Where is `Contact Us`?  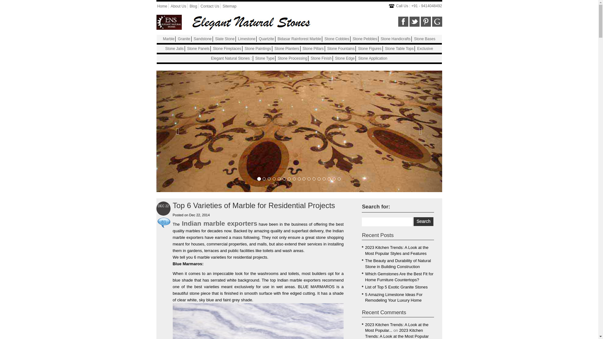 Contact Us is located at coordinates (210, 6).